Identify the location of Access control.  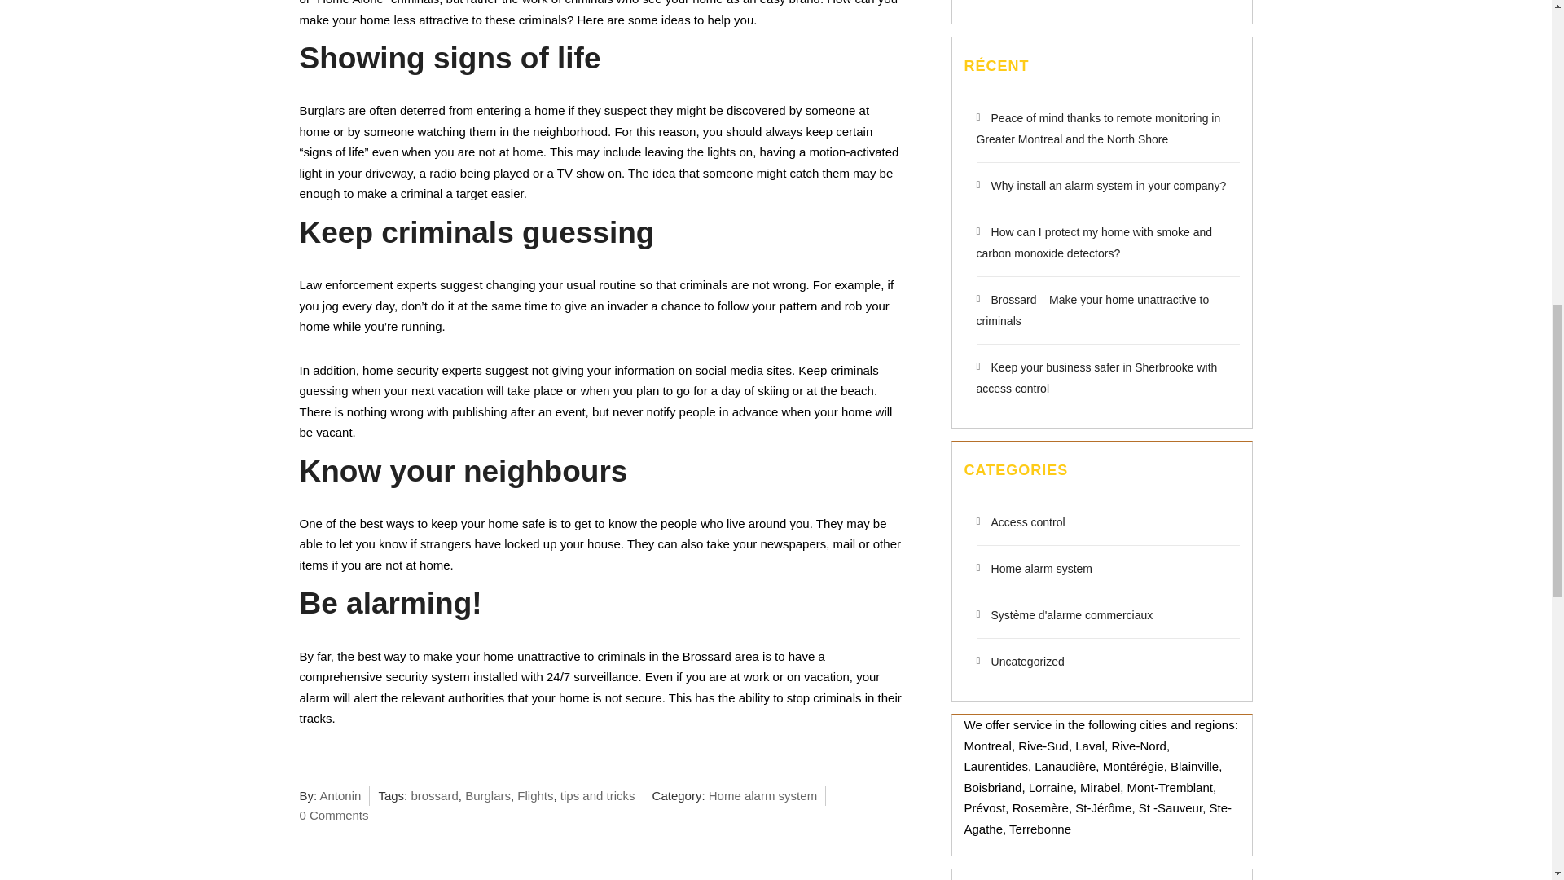
(1020, 521).